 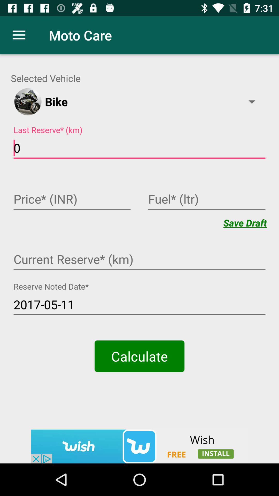 What do you see at coordinates (72, 200) in the screenshot?
I see `opens text box to input in displayed field` at bounding box center [72, 200].